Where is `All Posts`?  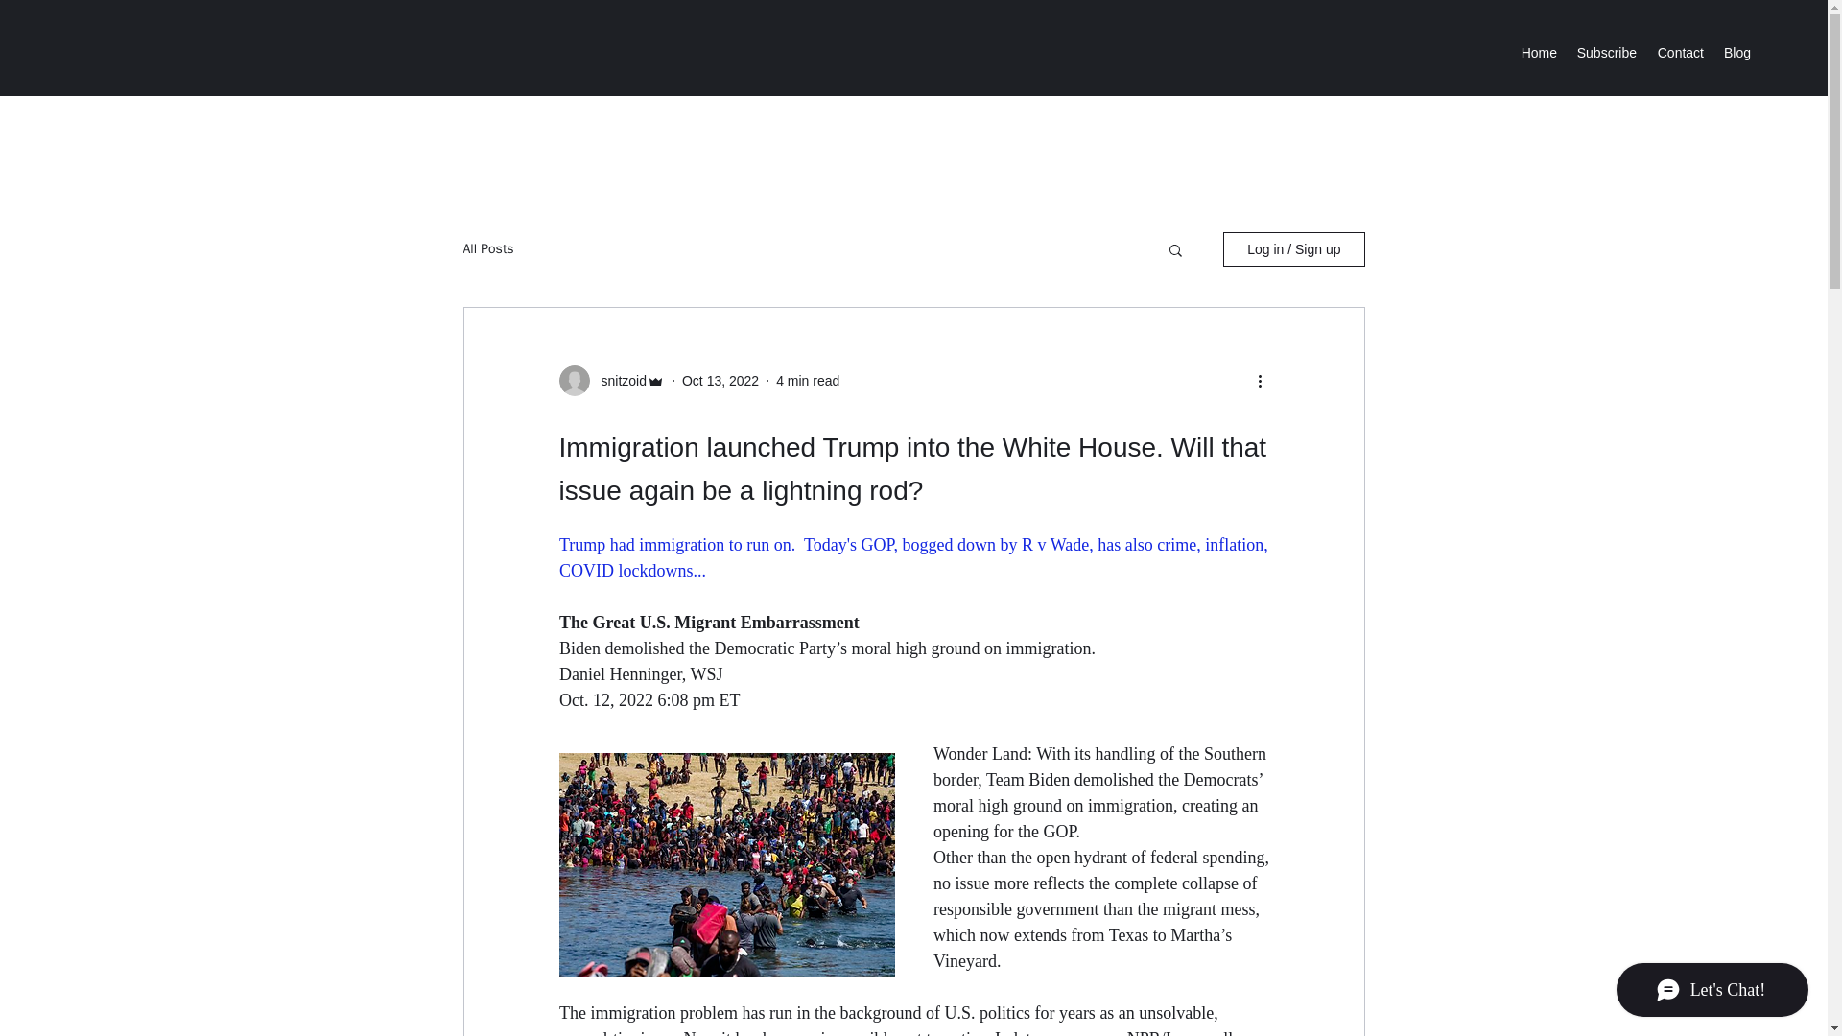 All Posts is located at coordinates (487, 248).